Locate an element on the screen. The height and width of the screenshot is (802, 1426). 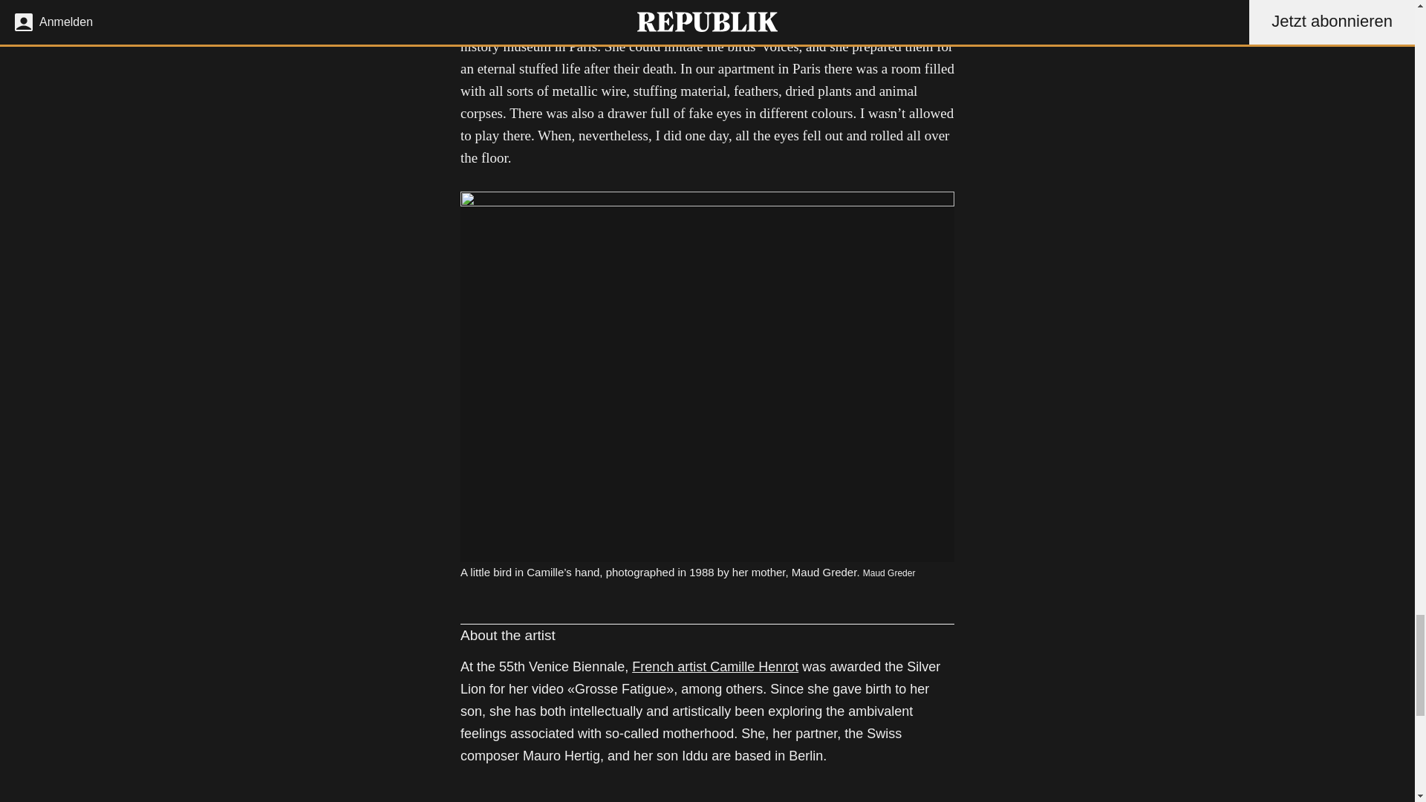
French artist Camille Henrot is located at coordinates (714, 667).